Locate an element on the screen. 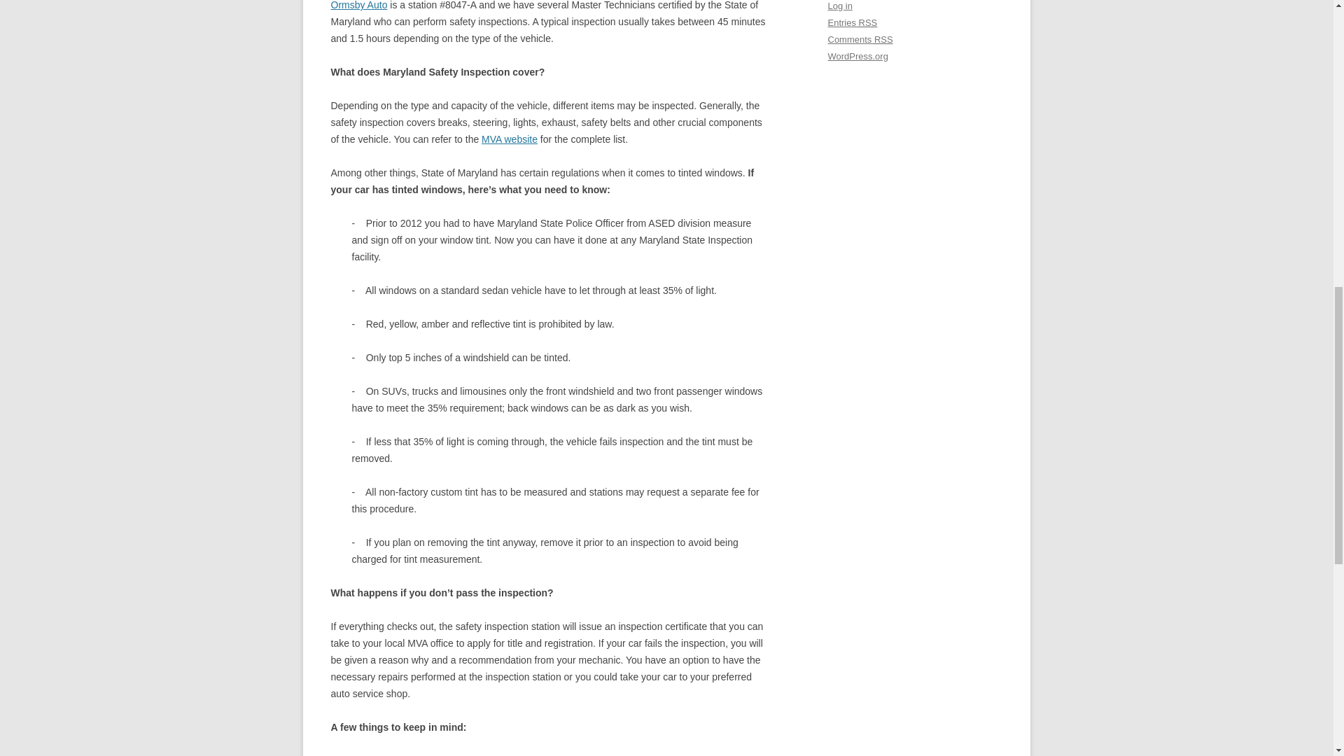 This screenshot has width=1344, height=756. Comments RSS is located at coordinates (860, 39).